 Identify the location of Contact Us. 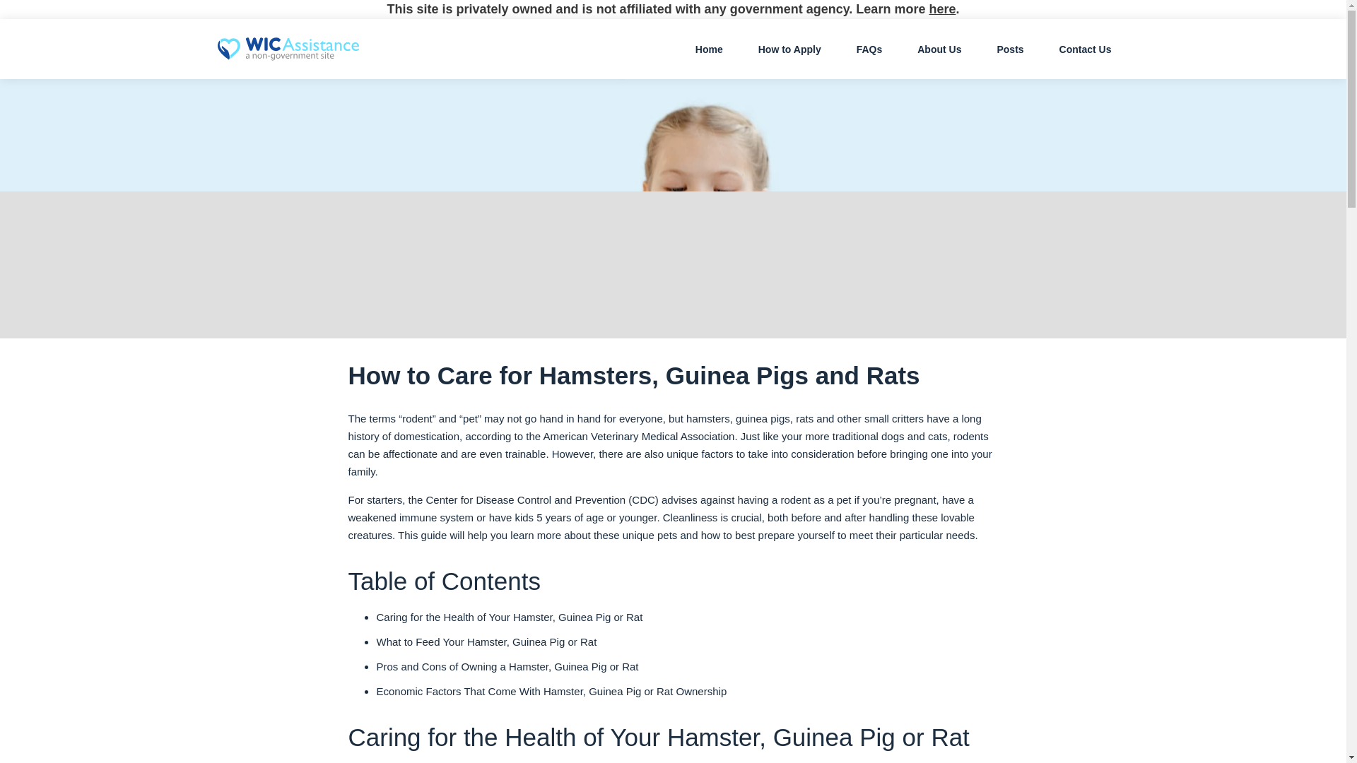
(1086, 49).